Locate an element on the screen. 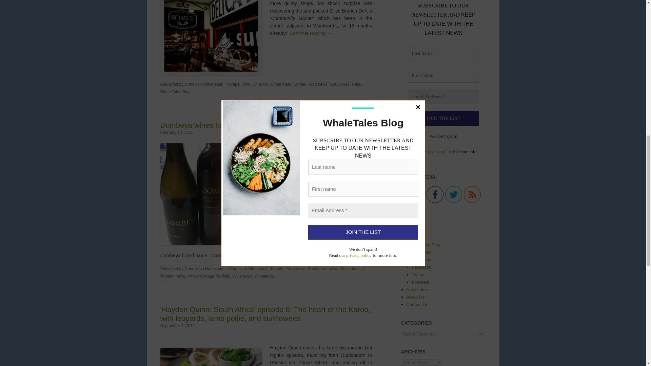 This screenshot has height=366, width=651. Coffee is located at coordinates (299, 84).